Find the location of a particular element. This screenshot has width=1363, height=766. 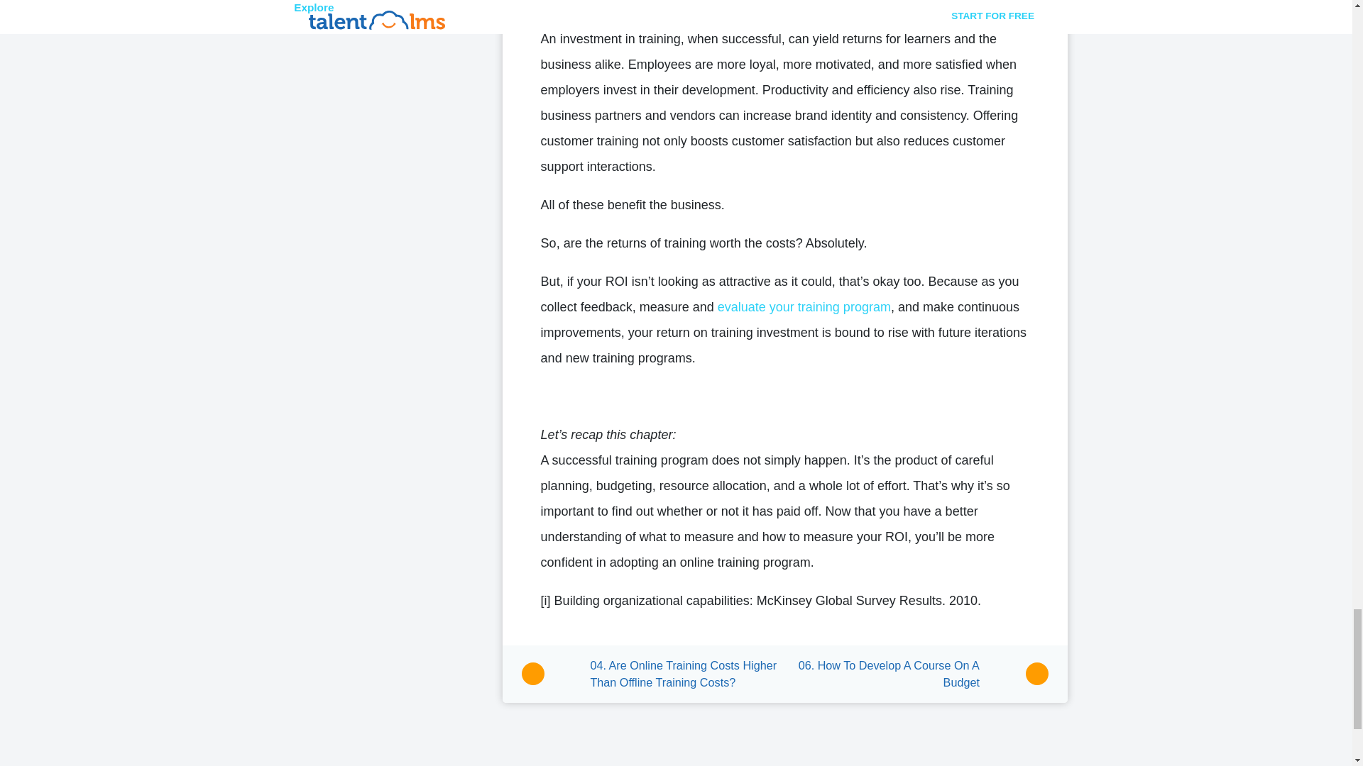

How To Develop A Course On A Budget is located at coordinates (916, 674).